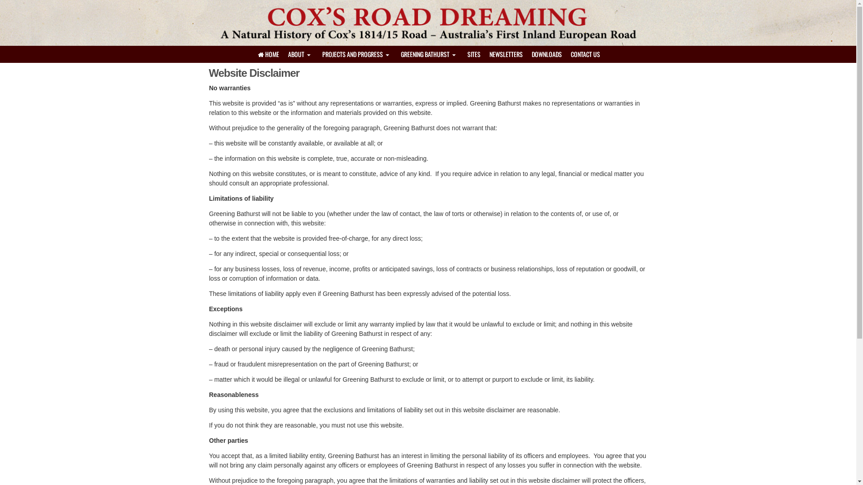 This screenshot has width=863, height=485. I want to click on GREENING BATHURST, so click(430, 54).